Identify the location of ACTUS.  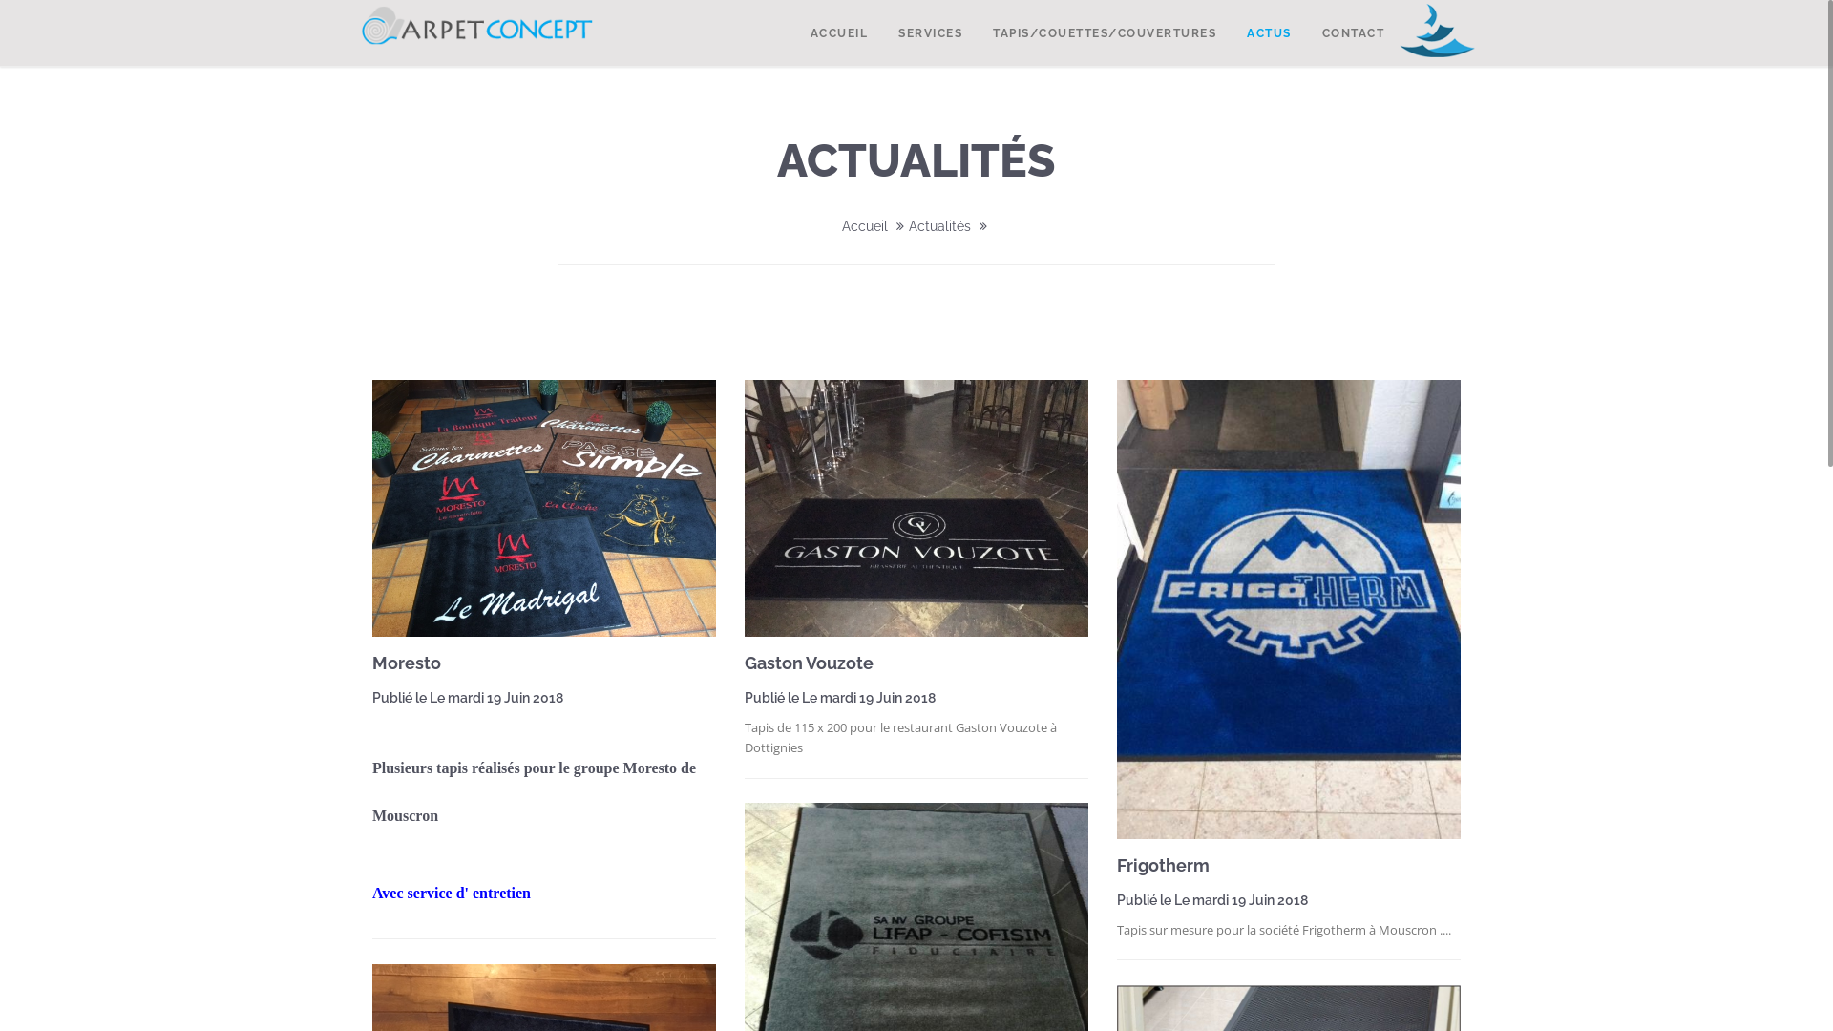
(1270, 32).